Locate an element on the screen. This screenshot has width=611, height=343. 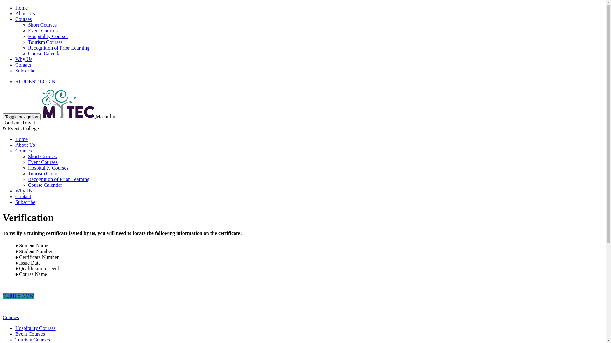
Subscribe is located at coordinates (25, 202).